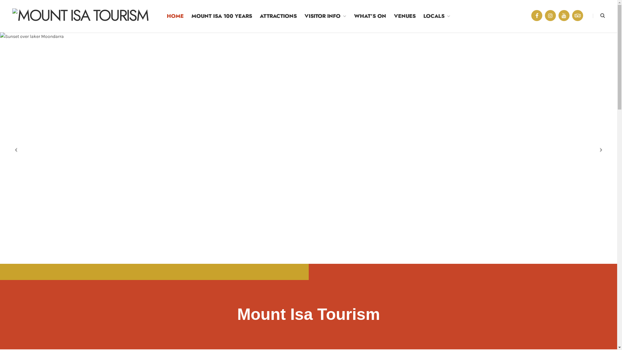 This screenshot has width=622, height=350. I want to click on VENUES, so click(405, 16).